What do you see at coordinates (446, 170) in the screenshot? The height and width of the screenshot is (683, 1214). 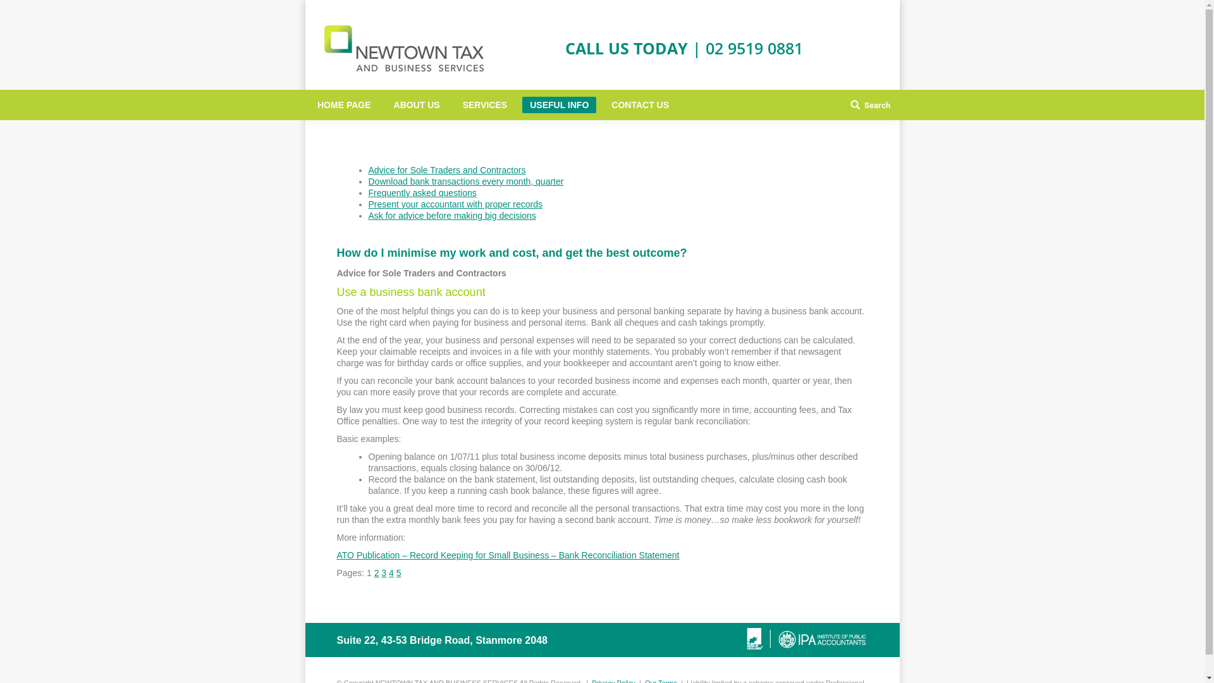 I see `Advice for Sole Traders and Contractors` at bounding box center [446, 170].